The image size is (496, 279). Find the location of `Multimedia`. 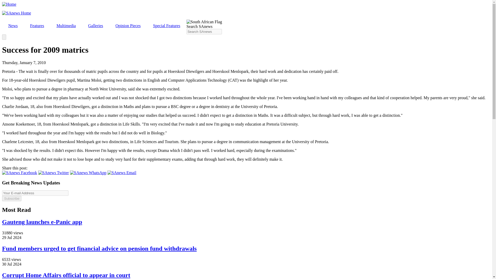

Multimedia is located at coordinates (66, 26).